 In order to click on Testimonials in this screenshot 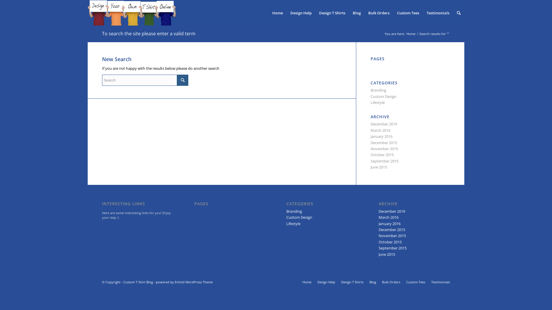, I will do `click(438, 13)`.